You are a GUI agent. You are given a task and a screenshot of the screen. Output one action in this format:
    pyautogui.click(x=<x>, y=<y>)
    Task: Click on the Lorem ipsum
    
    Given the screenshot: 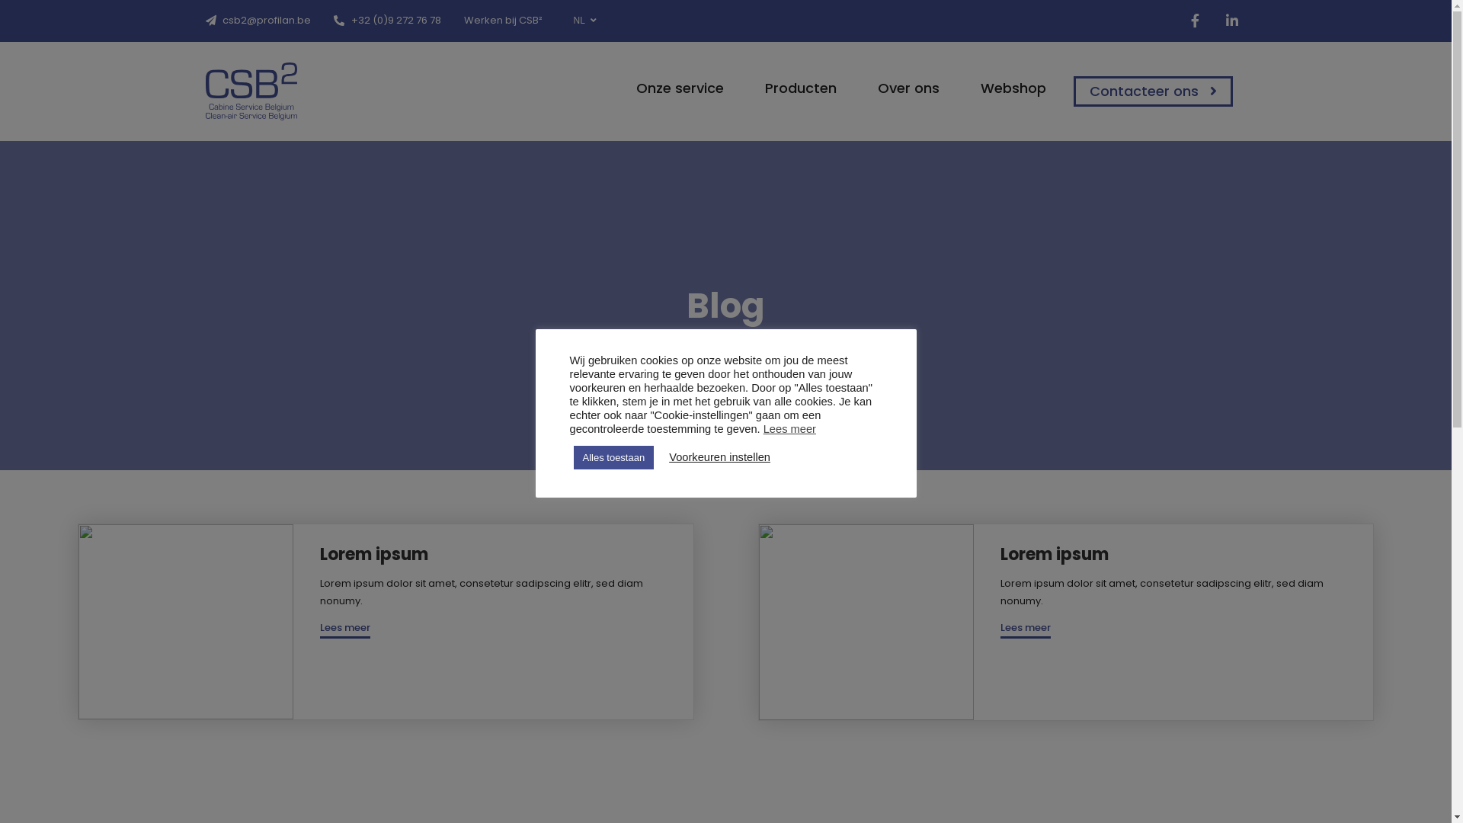 What is the action you would take?
    pyautogui.click(x=1055, y=555)
    